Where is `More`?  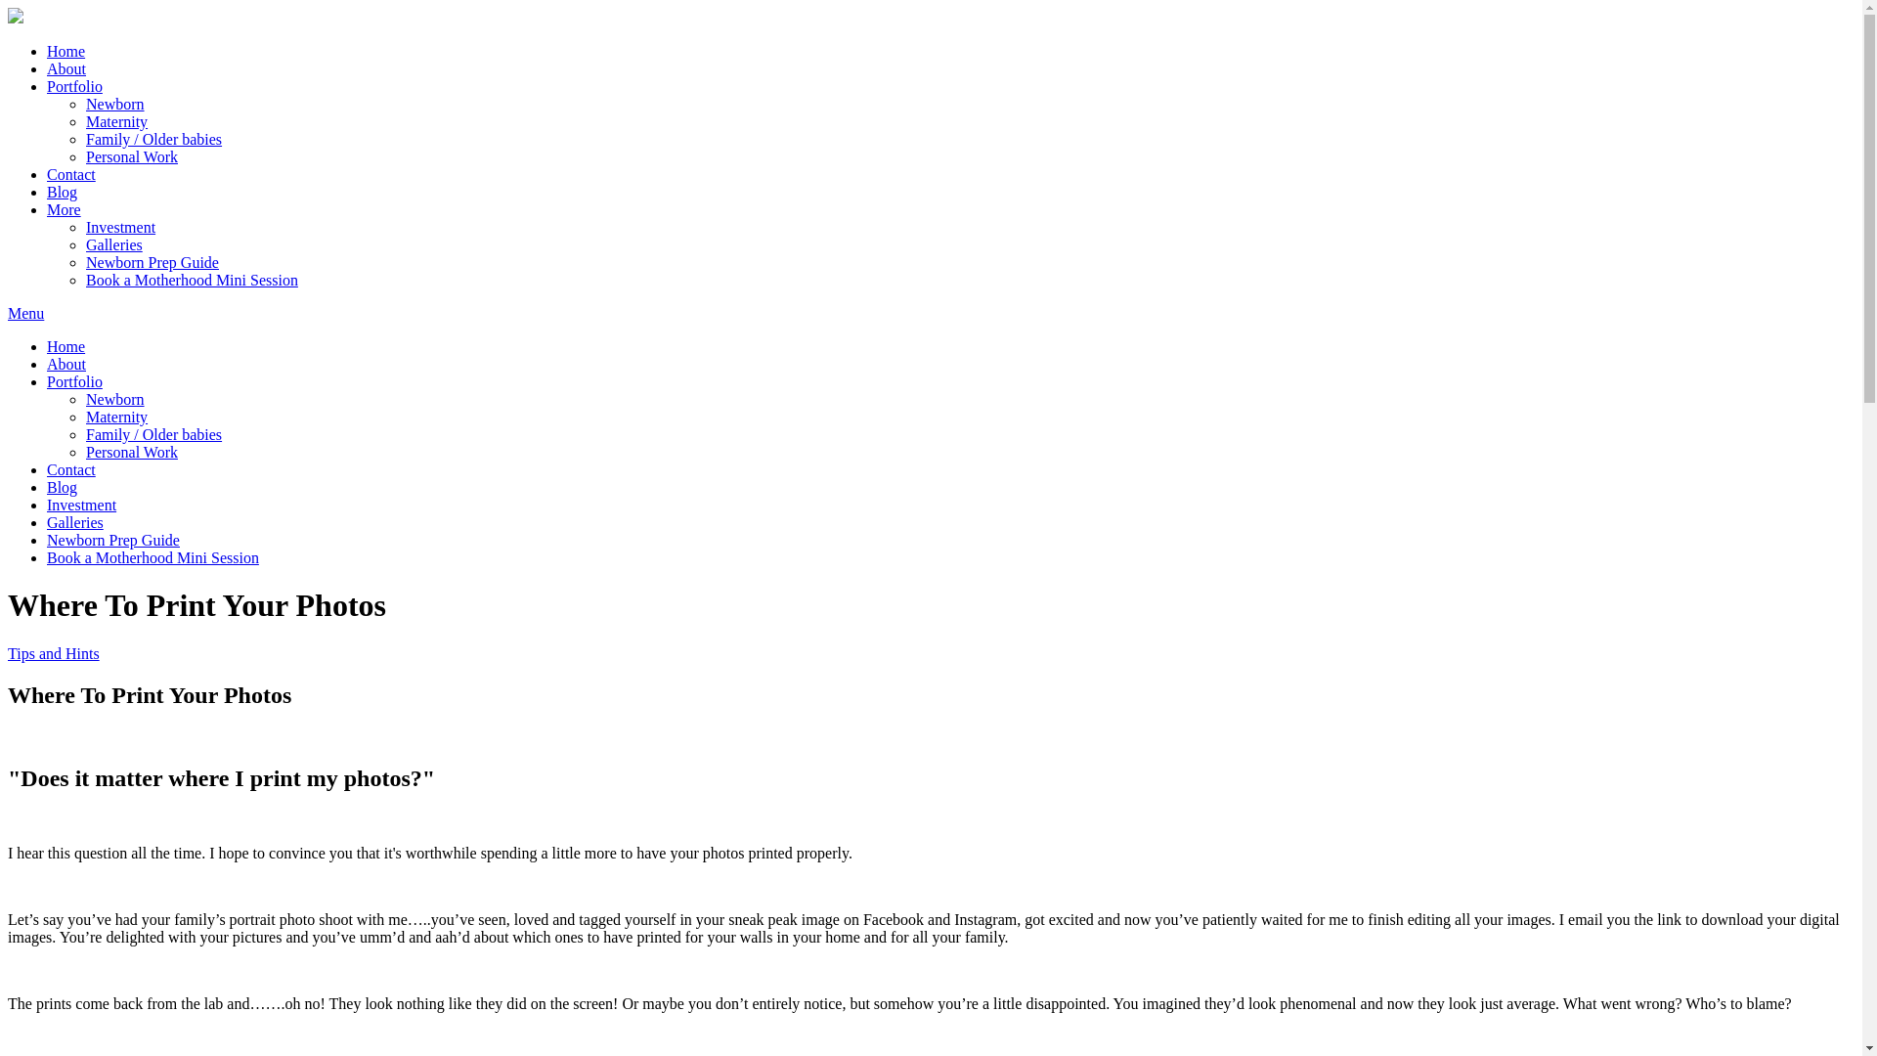
More is located at coordinates (65, 209).